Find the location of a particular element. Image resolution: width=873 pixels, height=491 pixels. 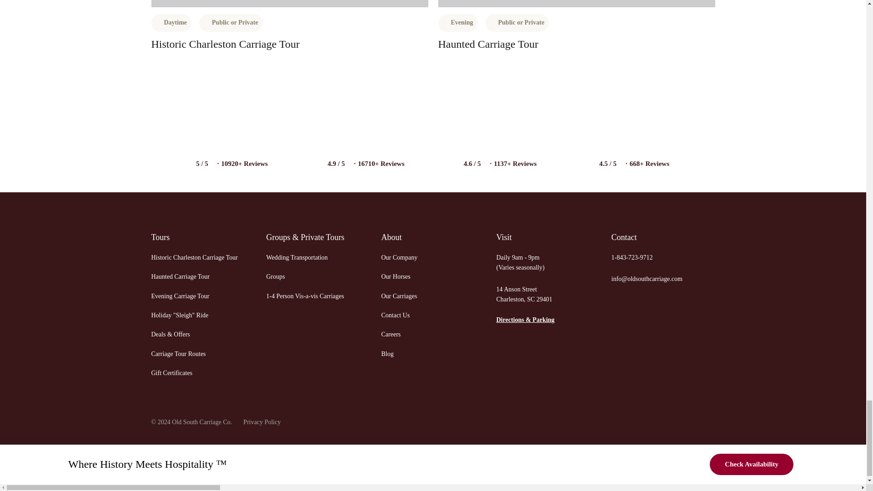

Haunted Carriage Tour is located at coordinates (194, 272).